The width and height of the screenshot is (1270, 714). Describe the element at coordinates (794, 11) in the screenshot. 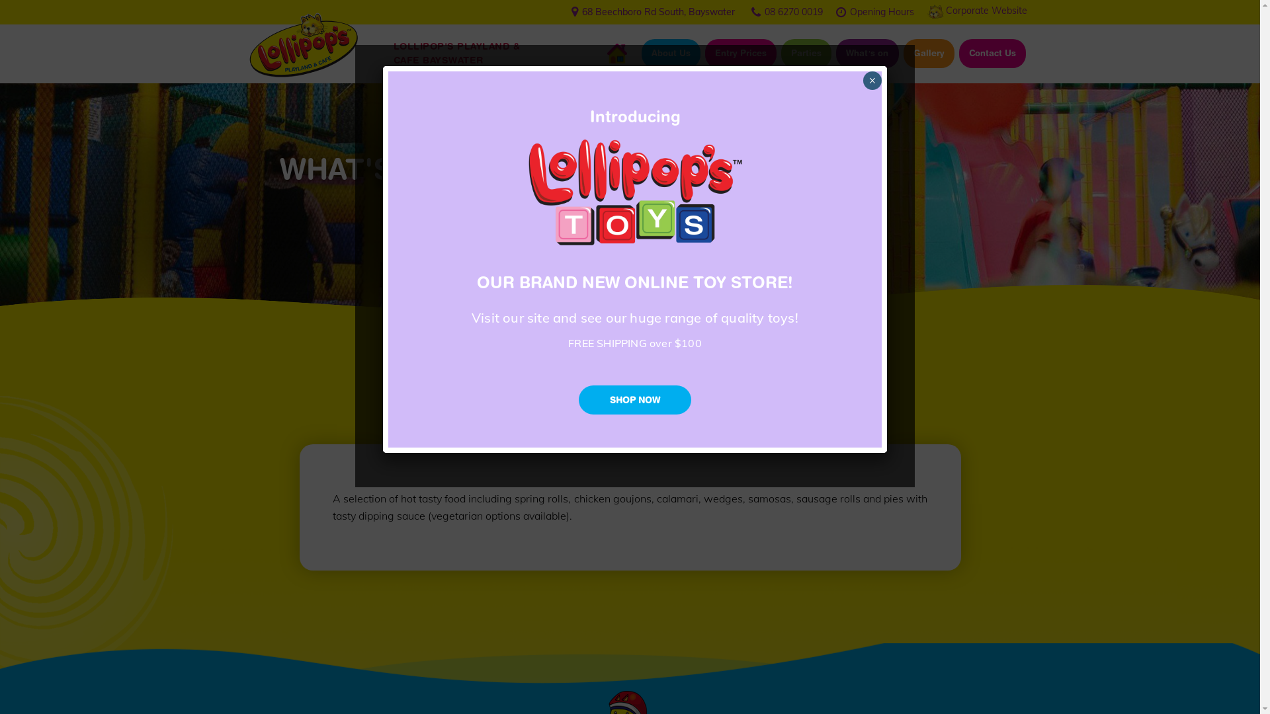

I see `08 6270 0019` at that location.